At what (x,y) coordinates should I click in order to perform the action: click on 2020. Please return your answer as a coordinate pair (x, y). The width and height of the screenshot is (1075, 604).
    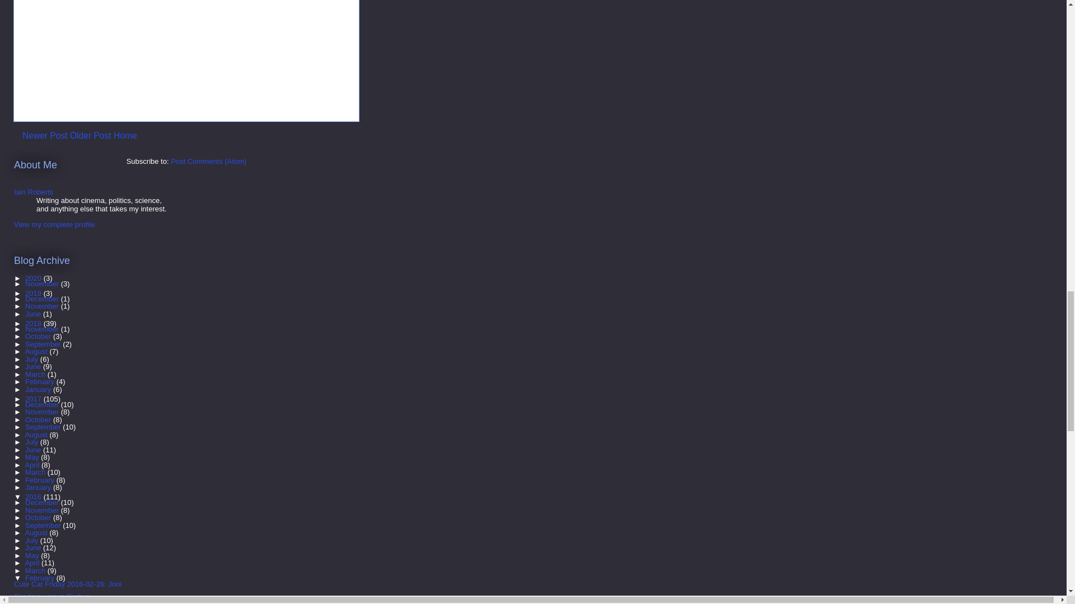
    Looking at the image, I should click on (34, 279).